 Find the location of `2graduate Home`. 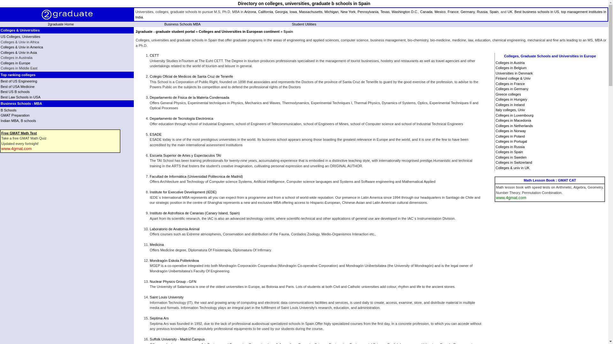

2graduate Home is located at coordinates (61, 24).